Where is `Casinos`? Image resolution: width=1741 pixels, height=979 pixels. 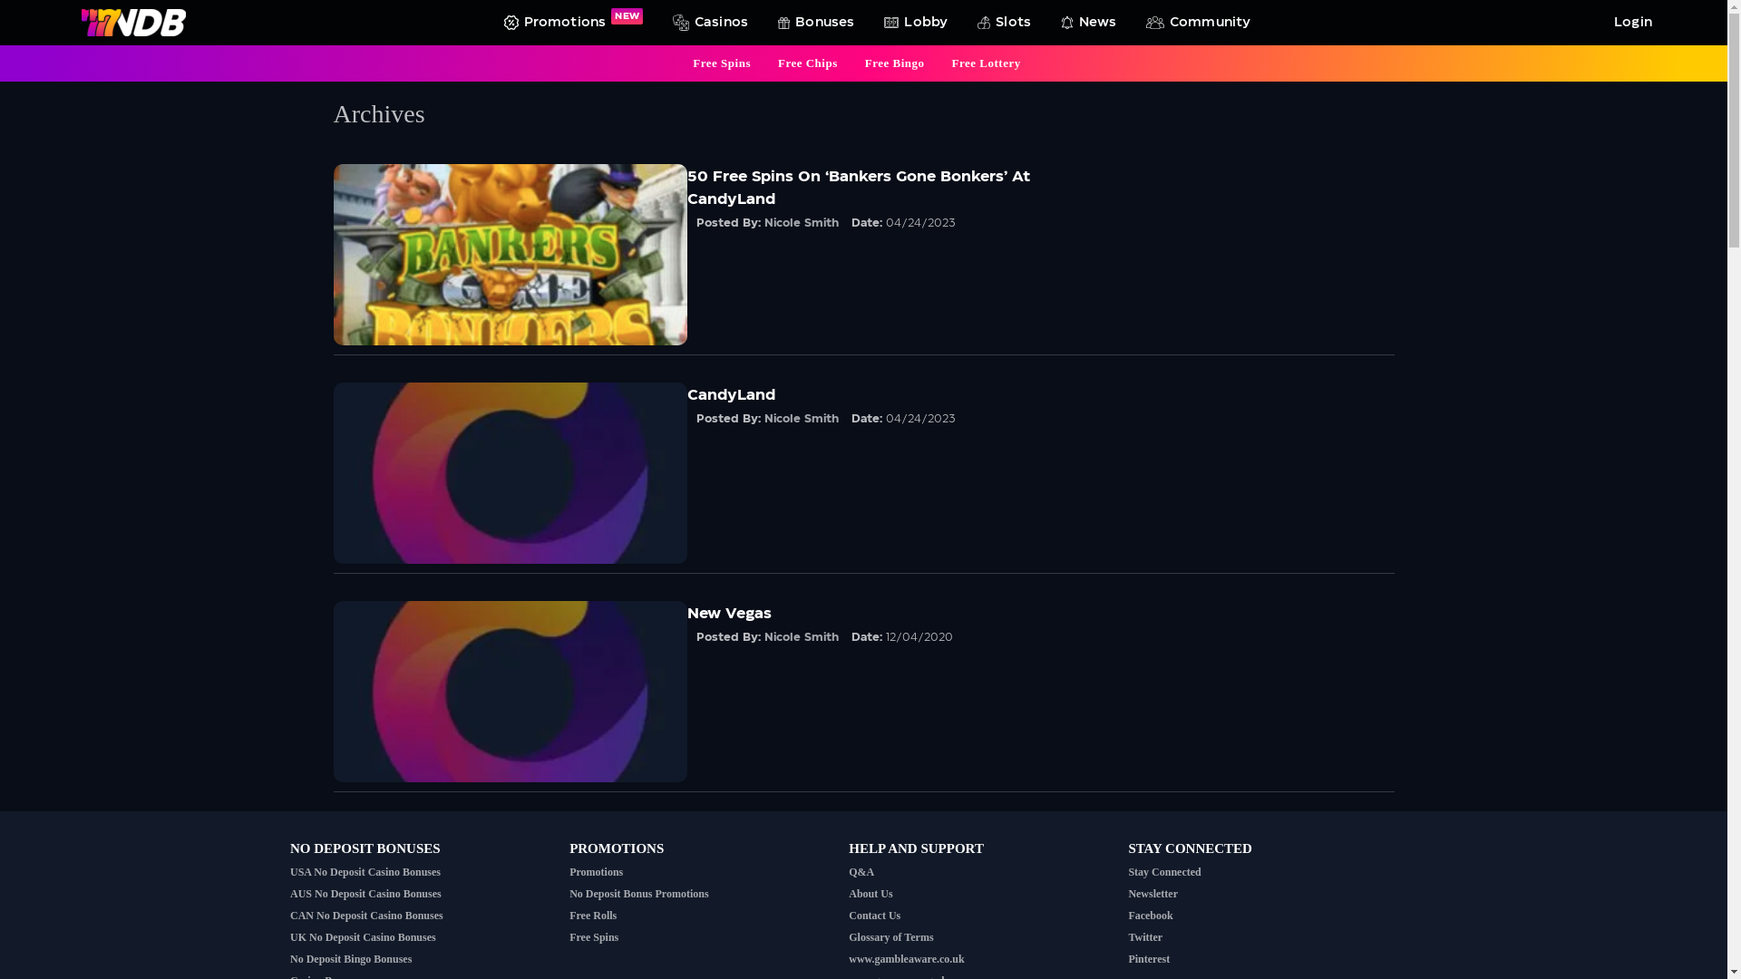 Casinos is located at coordinates (707, 23).